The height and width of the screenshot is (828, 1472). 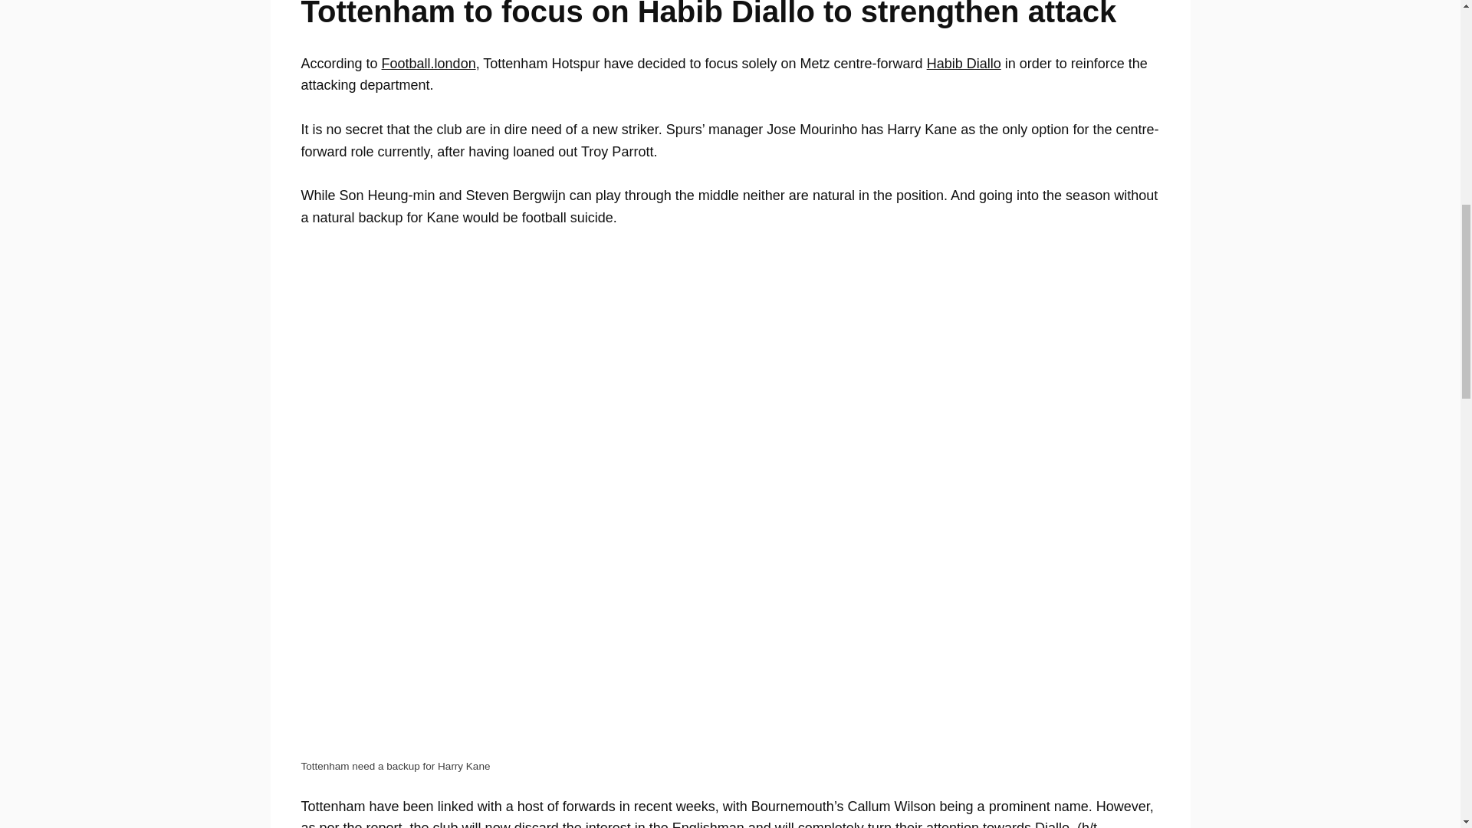 What do you see at coordinates (964, 63) in the screenshot?
I see `Habib Diallo` at bounding box center [964, 63].